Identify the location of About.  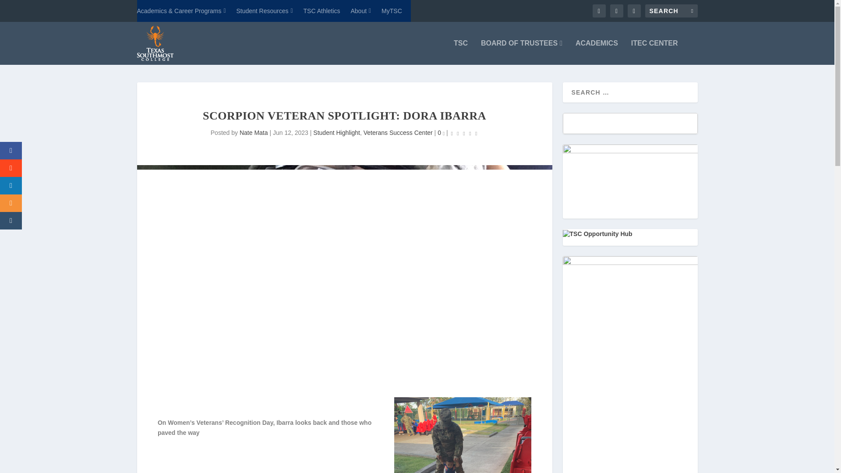
(360, 11).